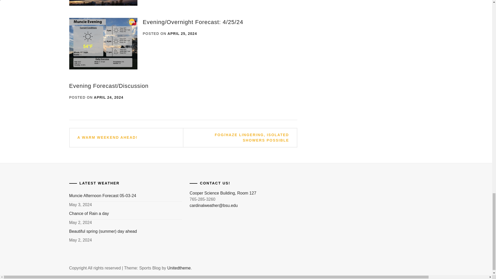 The height and width of the screenshot is (279, 496). I want to click on A WARM WEEKEND AHEAD!, so click(107, 137).